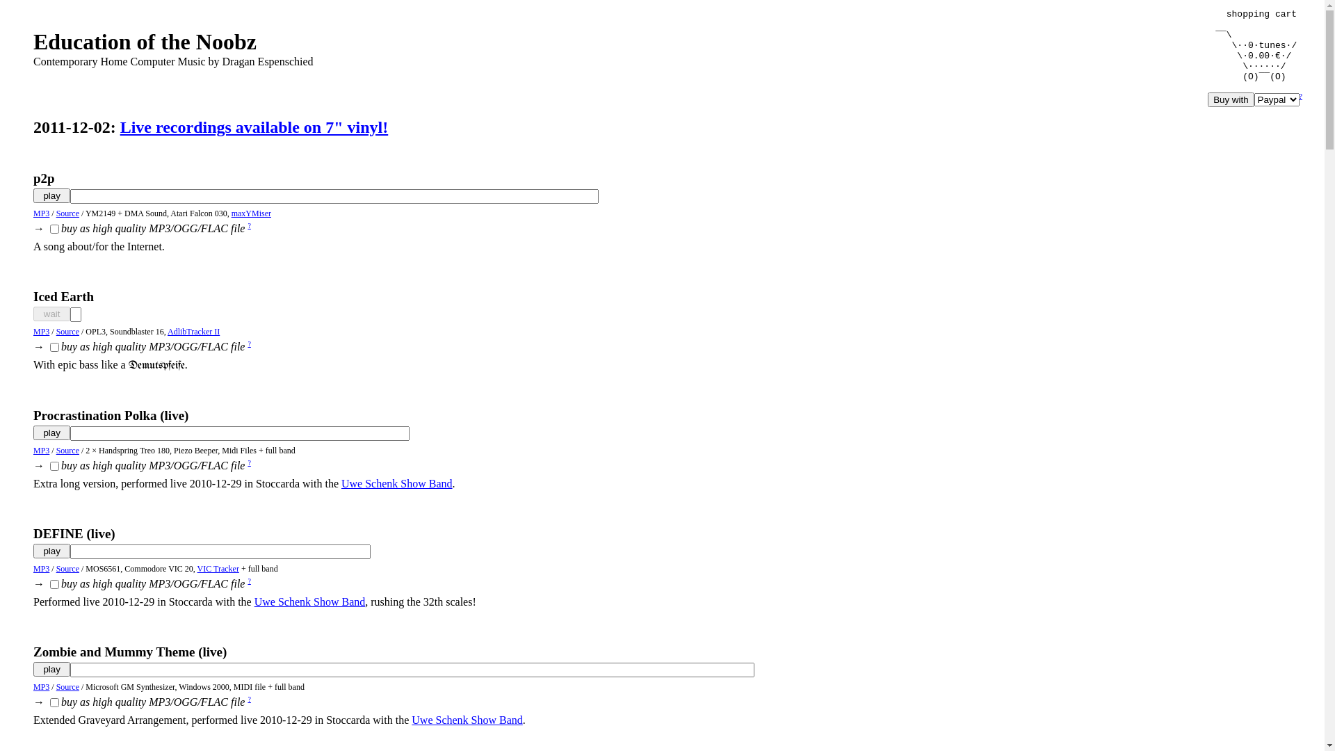 The image size is (1335, 751). Describe the element at coordinates (42, 213) in the screenshot. I see `MP3` at that location.